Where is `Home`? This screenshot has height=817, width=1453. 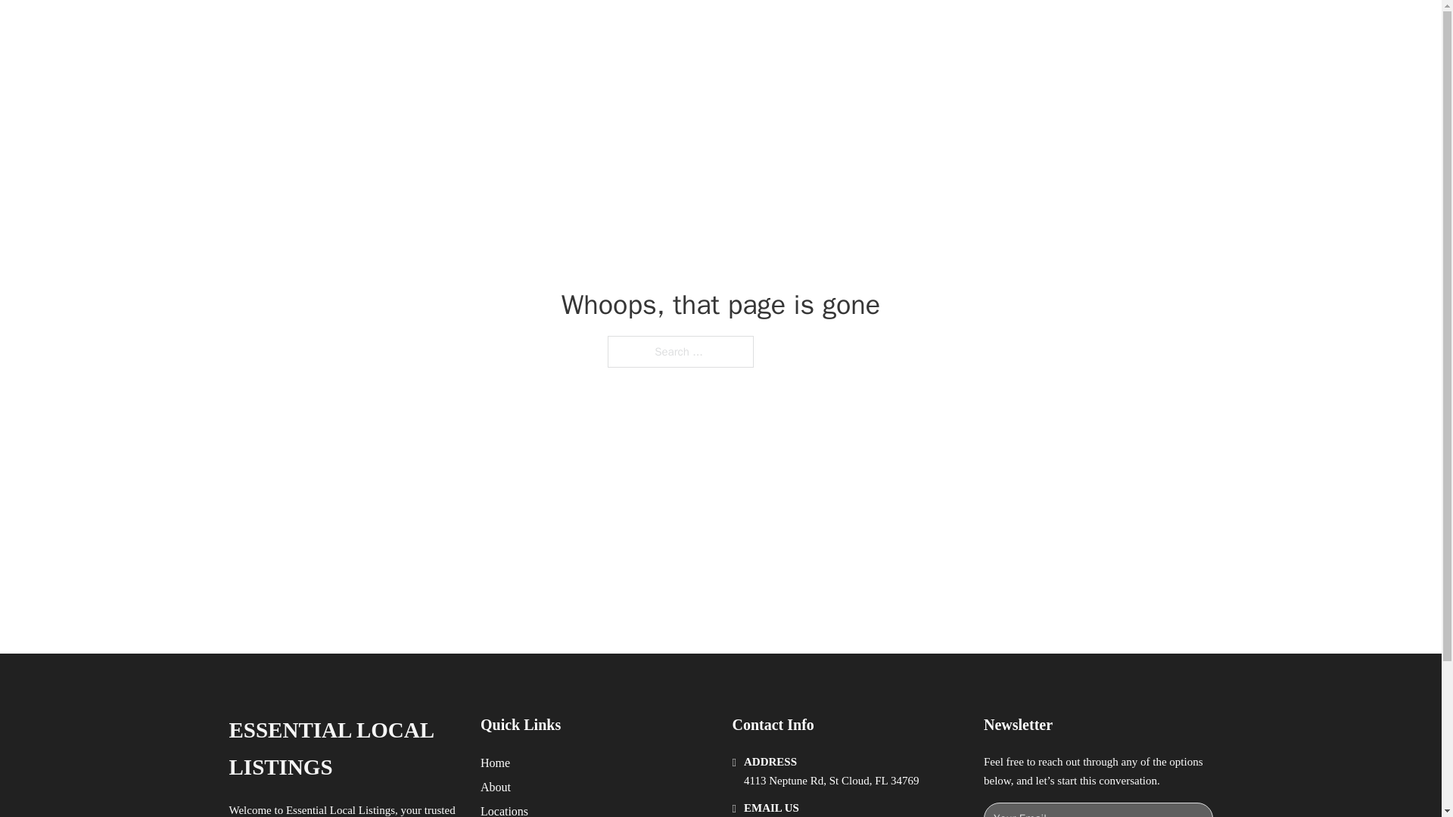 Home is located at coordinates (495, 763).